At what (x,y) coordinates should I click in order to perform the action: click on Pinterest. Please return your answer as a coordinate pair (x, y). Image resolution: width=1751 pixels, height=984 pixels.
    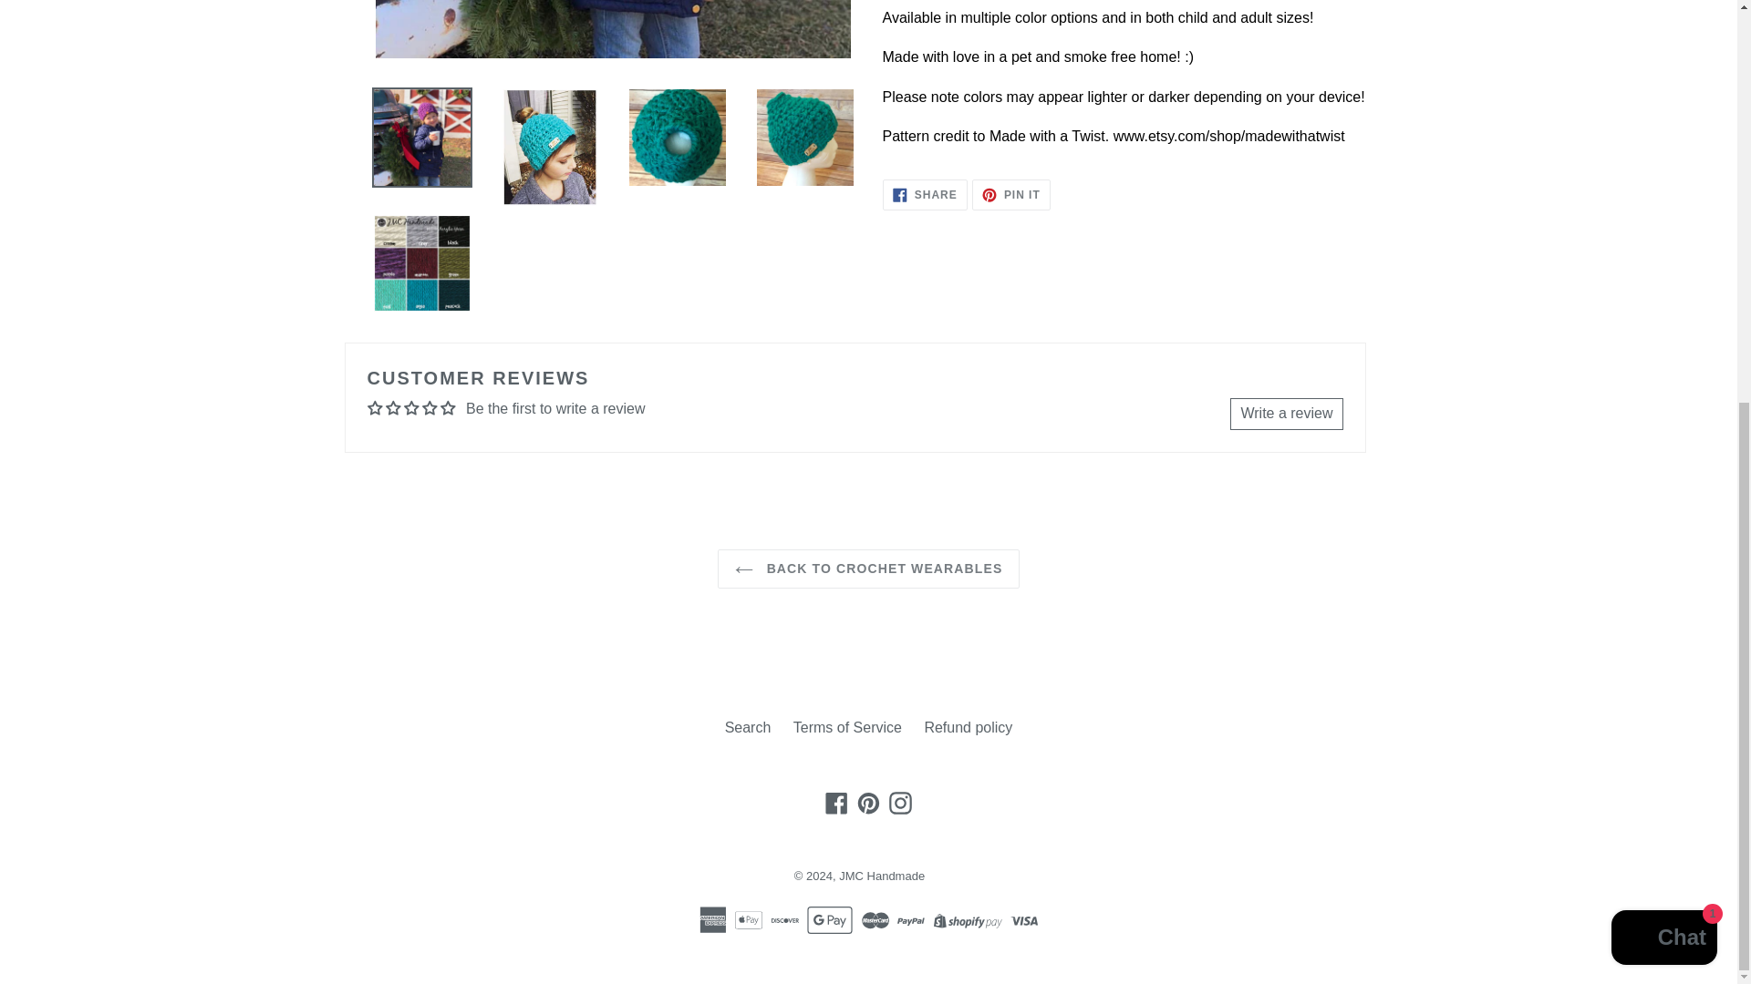
    Looking at the image, I should click on (899, 804).